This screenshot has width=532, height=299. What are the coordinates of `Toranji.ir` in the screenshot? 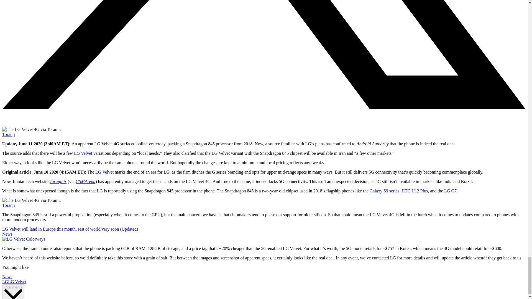 It's located at (58, 181).